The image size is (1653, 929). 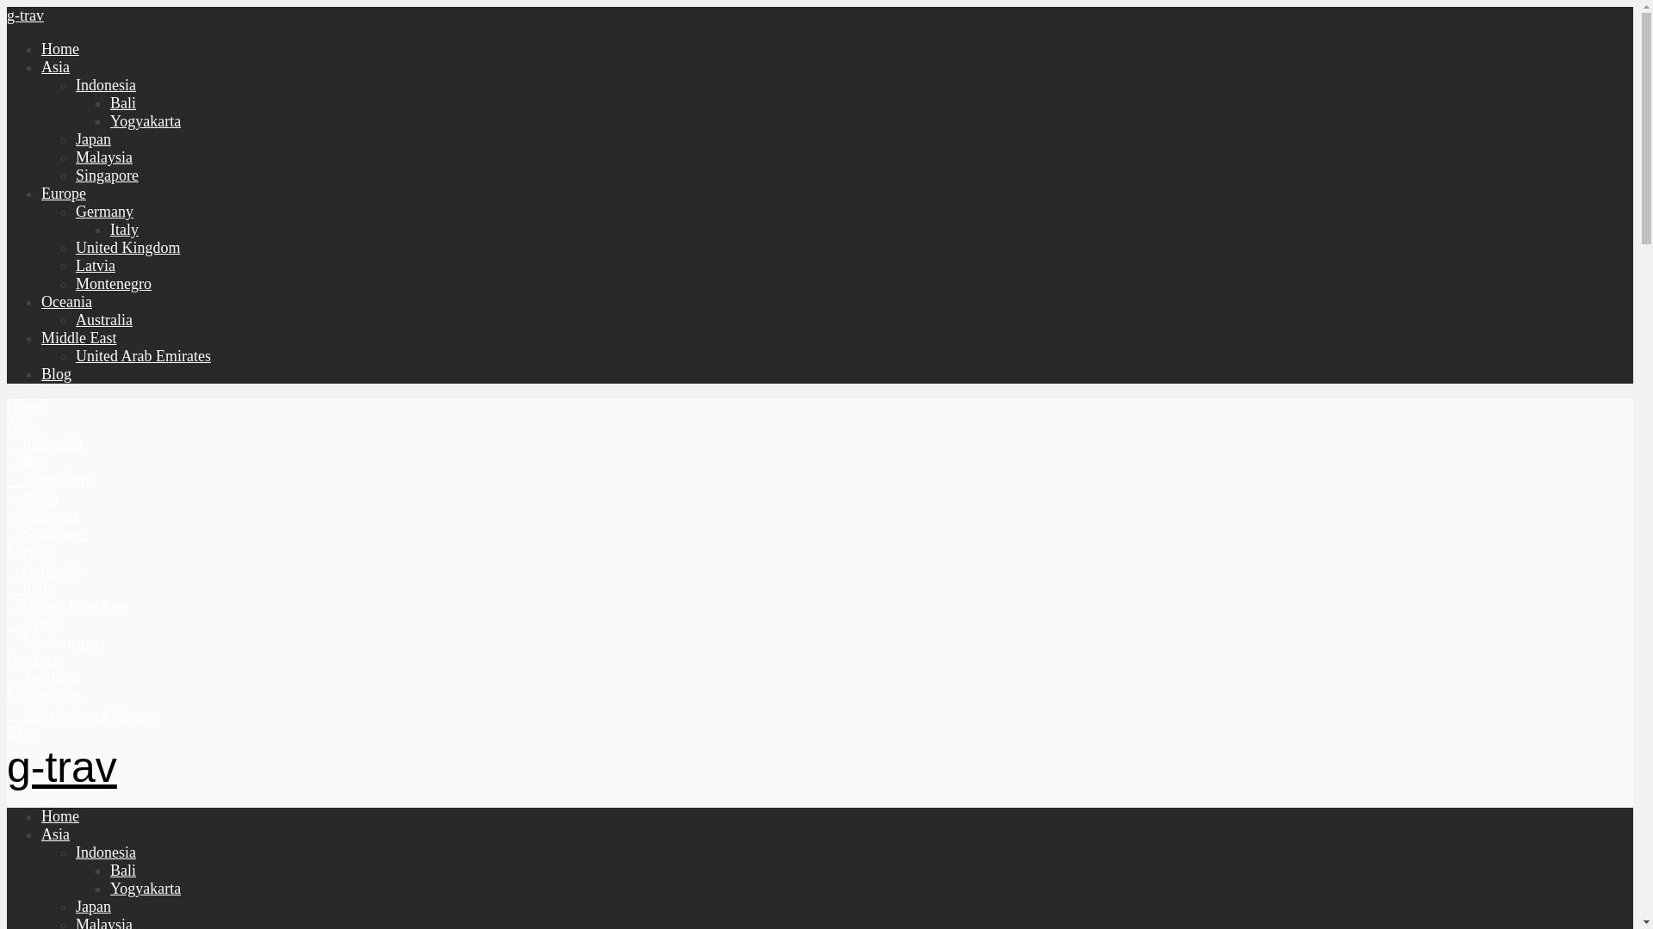 I want to click on g-trav, so click(x=25, y=15).